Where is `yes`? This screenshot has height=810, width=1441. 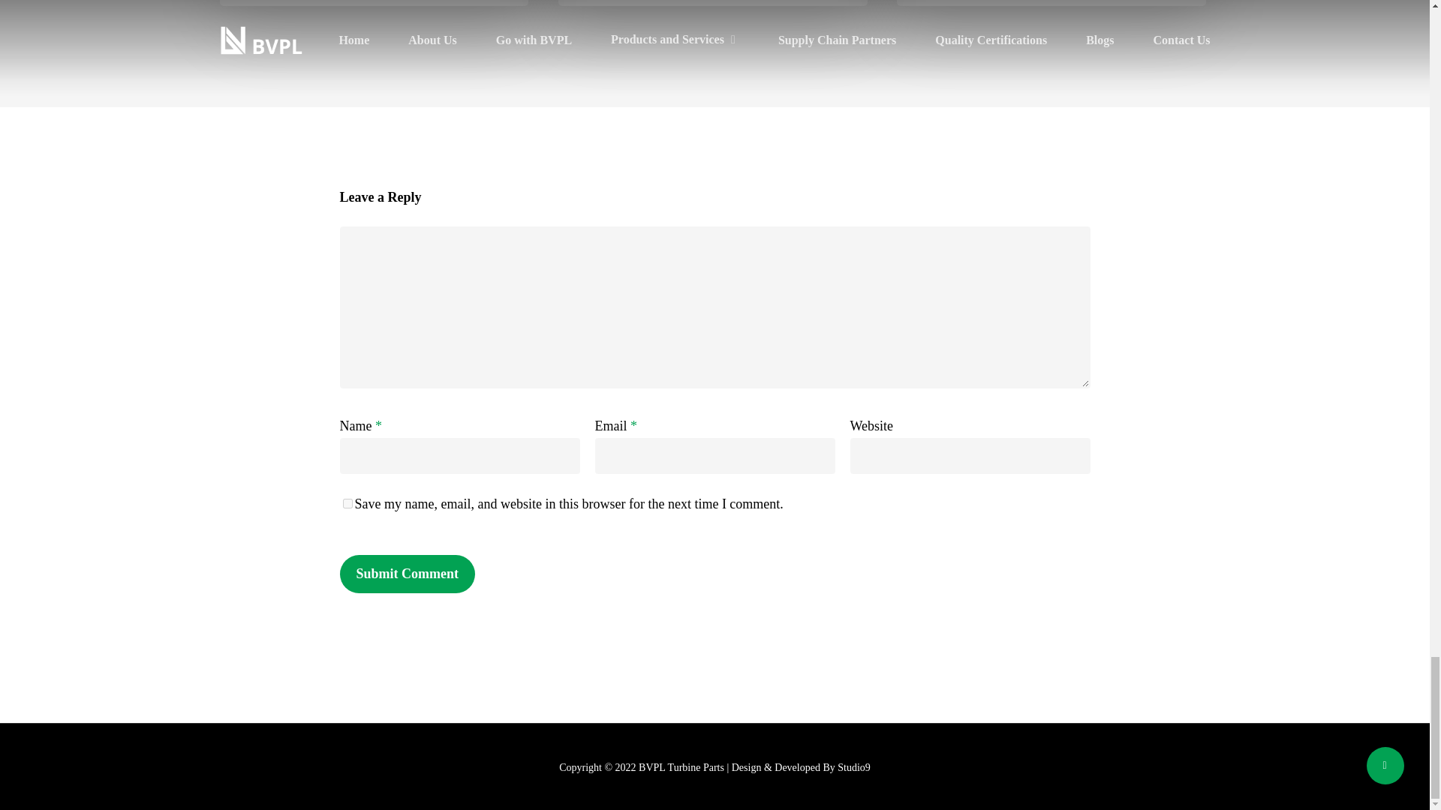
yes is located at coordinates (347, 504).